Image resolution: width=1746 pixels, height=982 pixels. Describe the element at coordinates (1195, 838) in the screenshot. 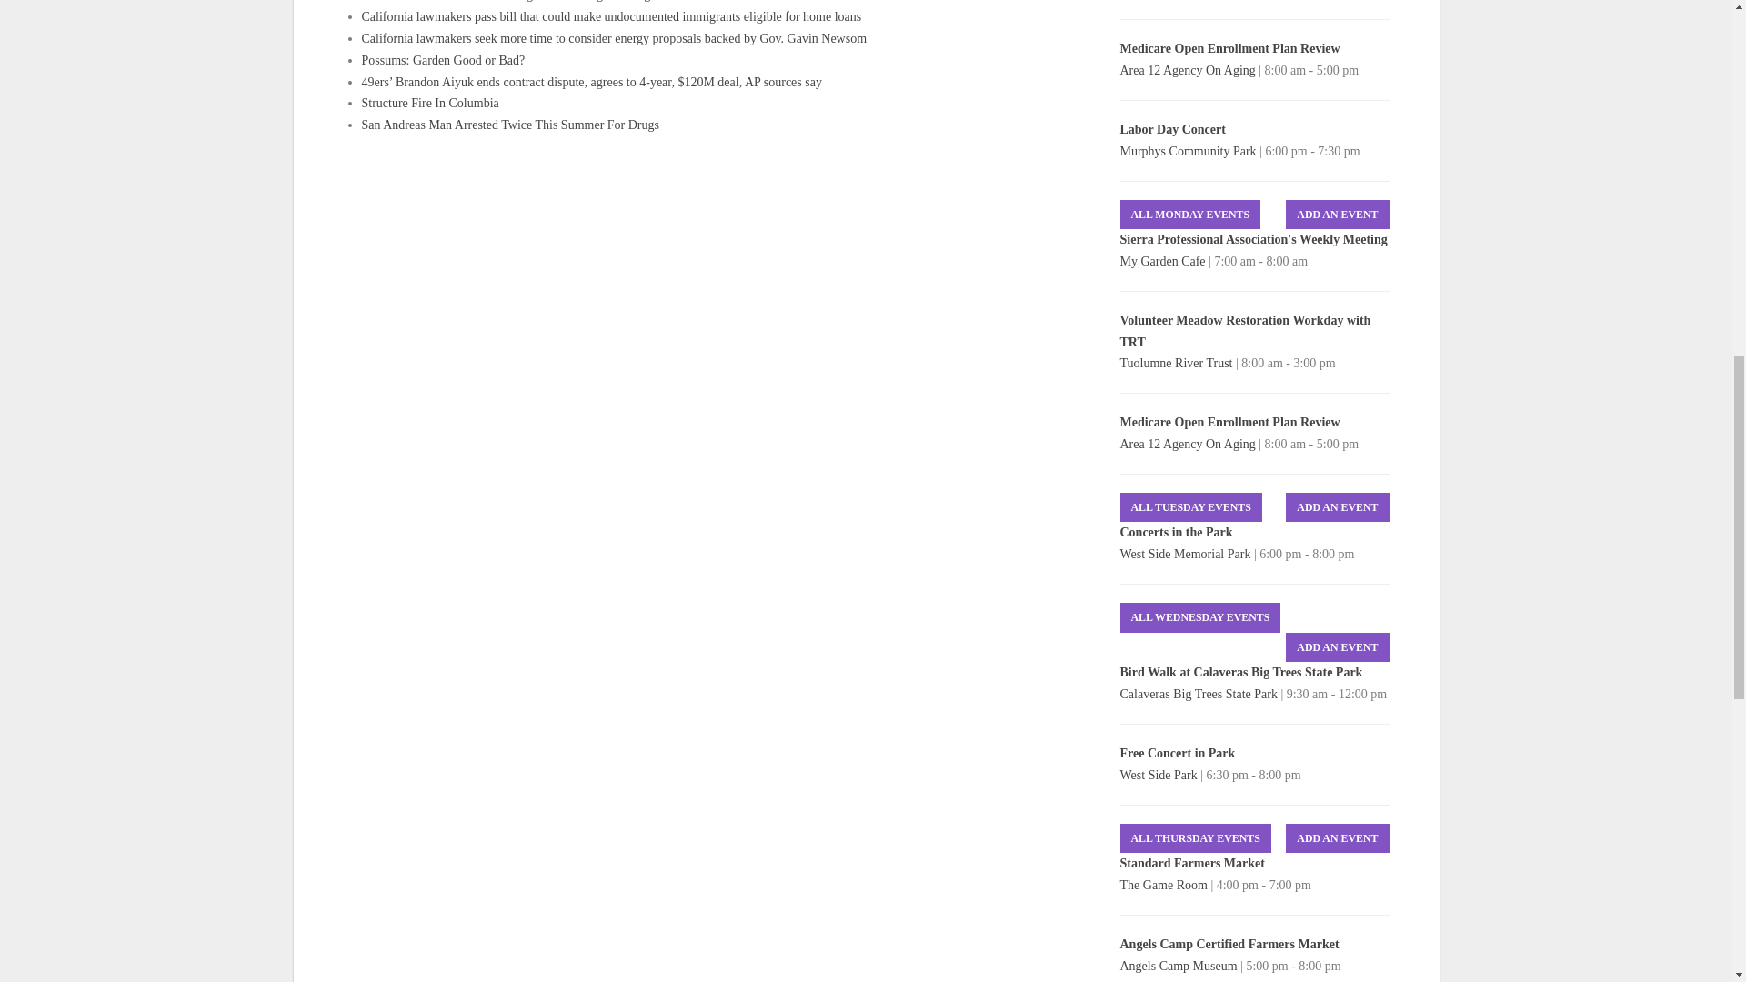

I see `All Thursday Events` at that location.